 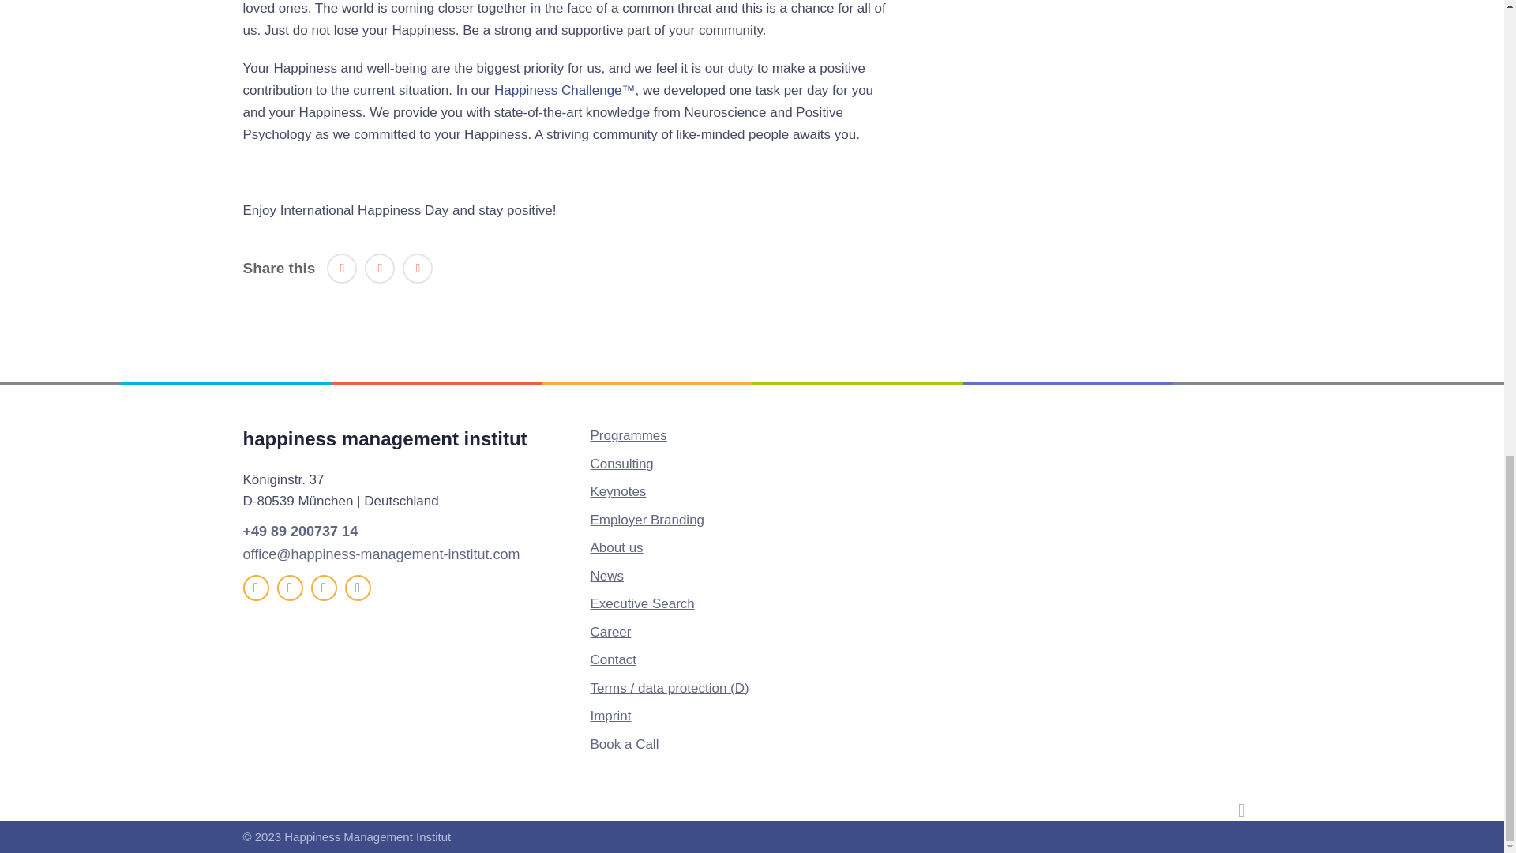 I want to click on Employer Branding, so click(x=647, y=520).